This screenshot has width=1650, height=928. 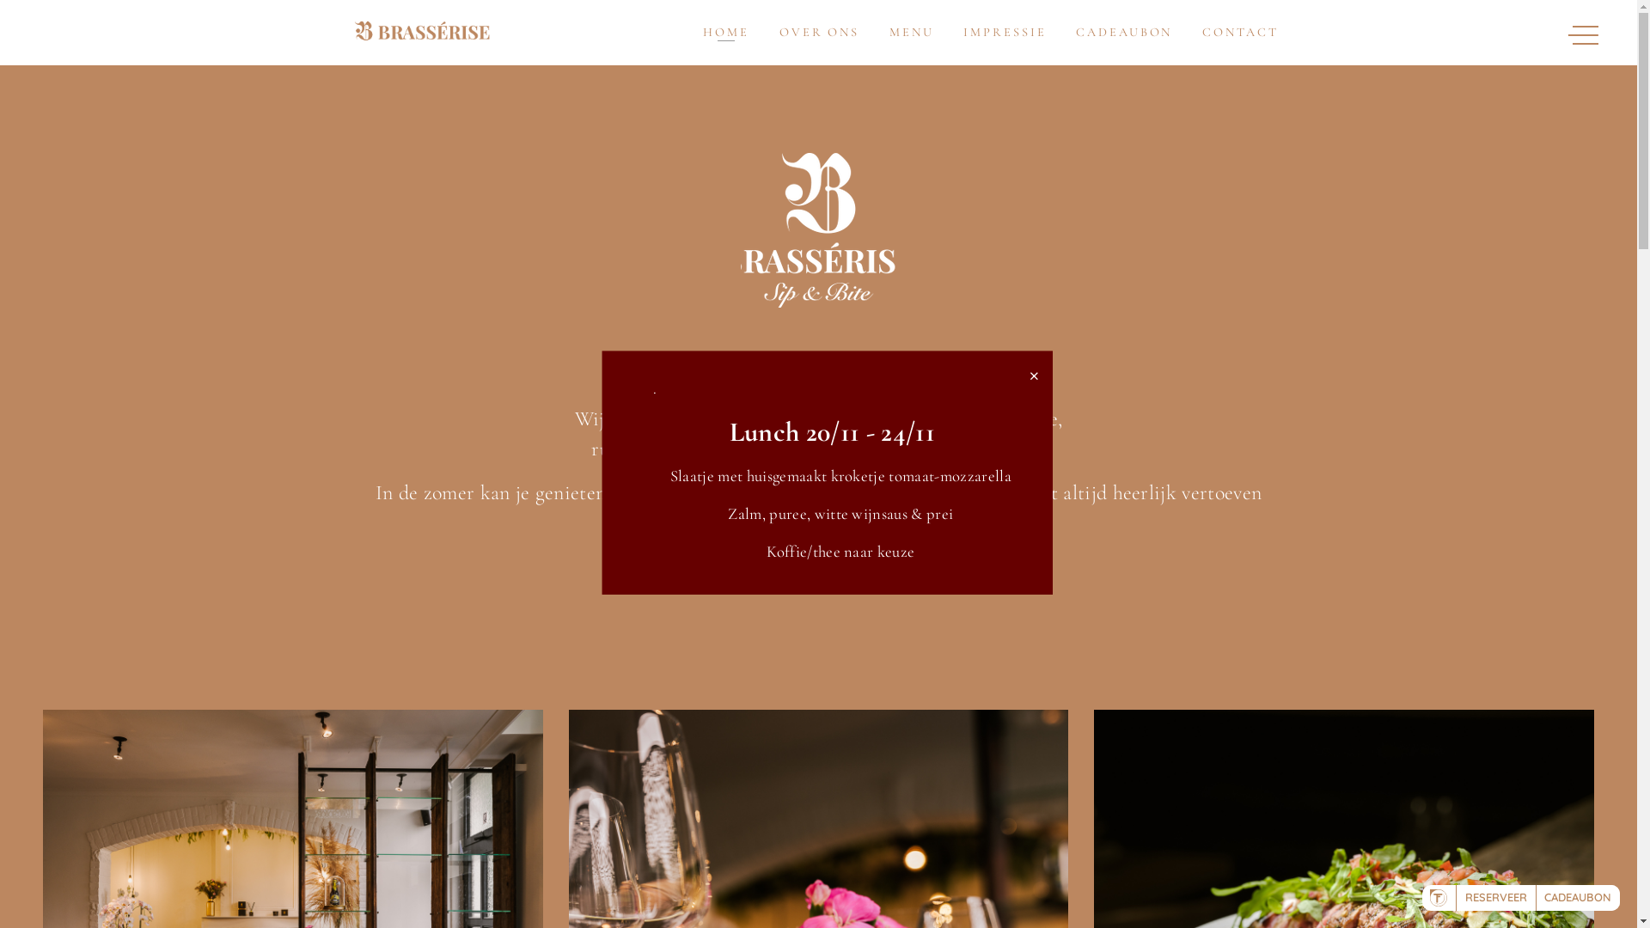 I want to click on OVER ONS, so click(x=820, y=33).